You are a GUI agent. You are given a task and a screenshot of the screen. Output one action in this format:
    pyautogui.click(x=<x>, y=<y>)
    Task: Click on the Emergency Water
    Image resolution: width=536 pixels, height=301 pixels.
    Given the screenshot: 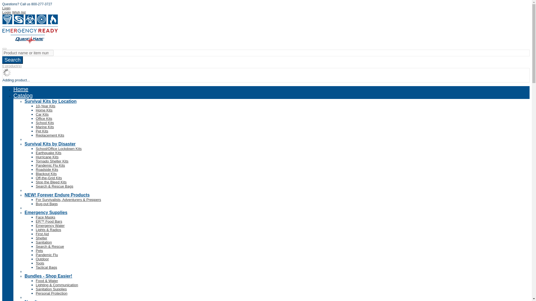 What is the action you would take?
    pyautogui.click(x=50, y=225)
    